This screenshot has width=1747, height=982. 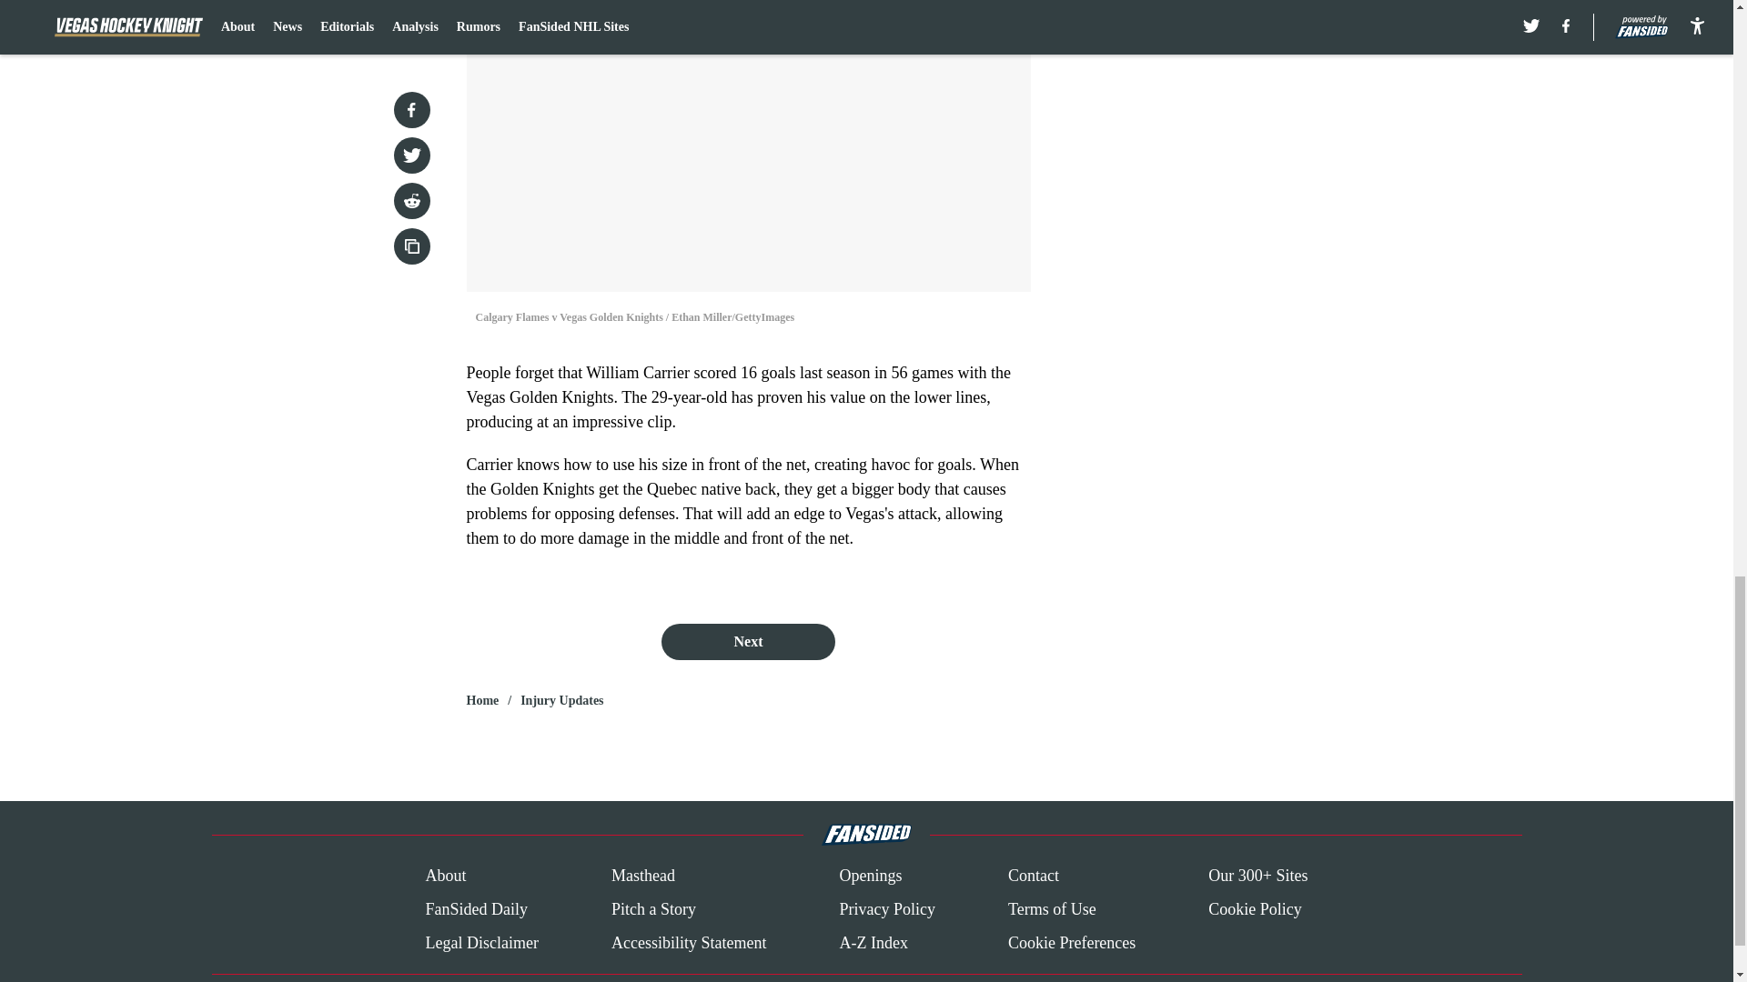 I want to click on Legal Disclaimer, so click(x=480, y=942).